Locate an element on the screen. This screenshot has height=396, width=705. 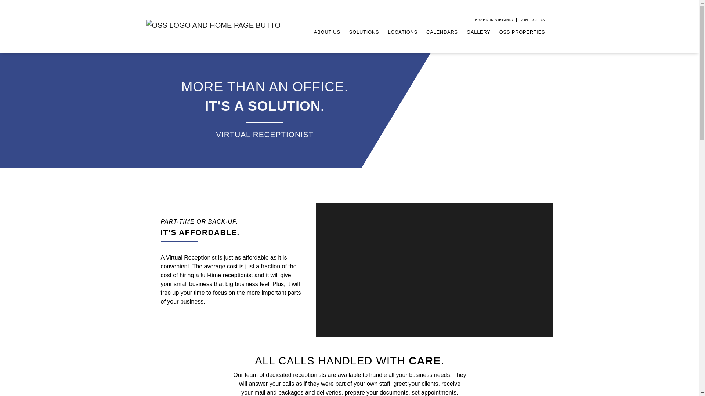
LOCATIONS is located at coordinates (402, 32).